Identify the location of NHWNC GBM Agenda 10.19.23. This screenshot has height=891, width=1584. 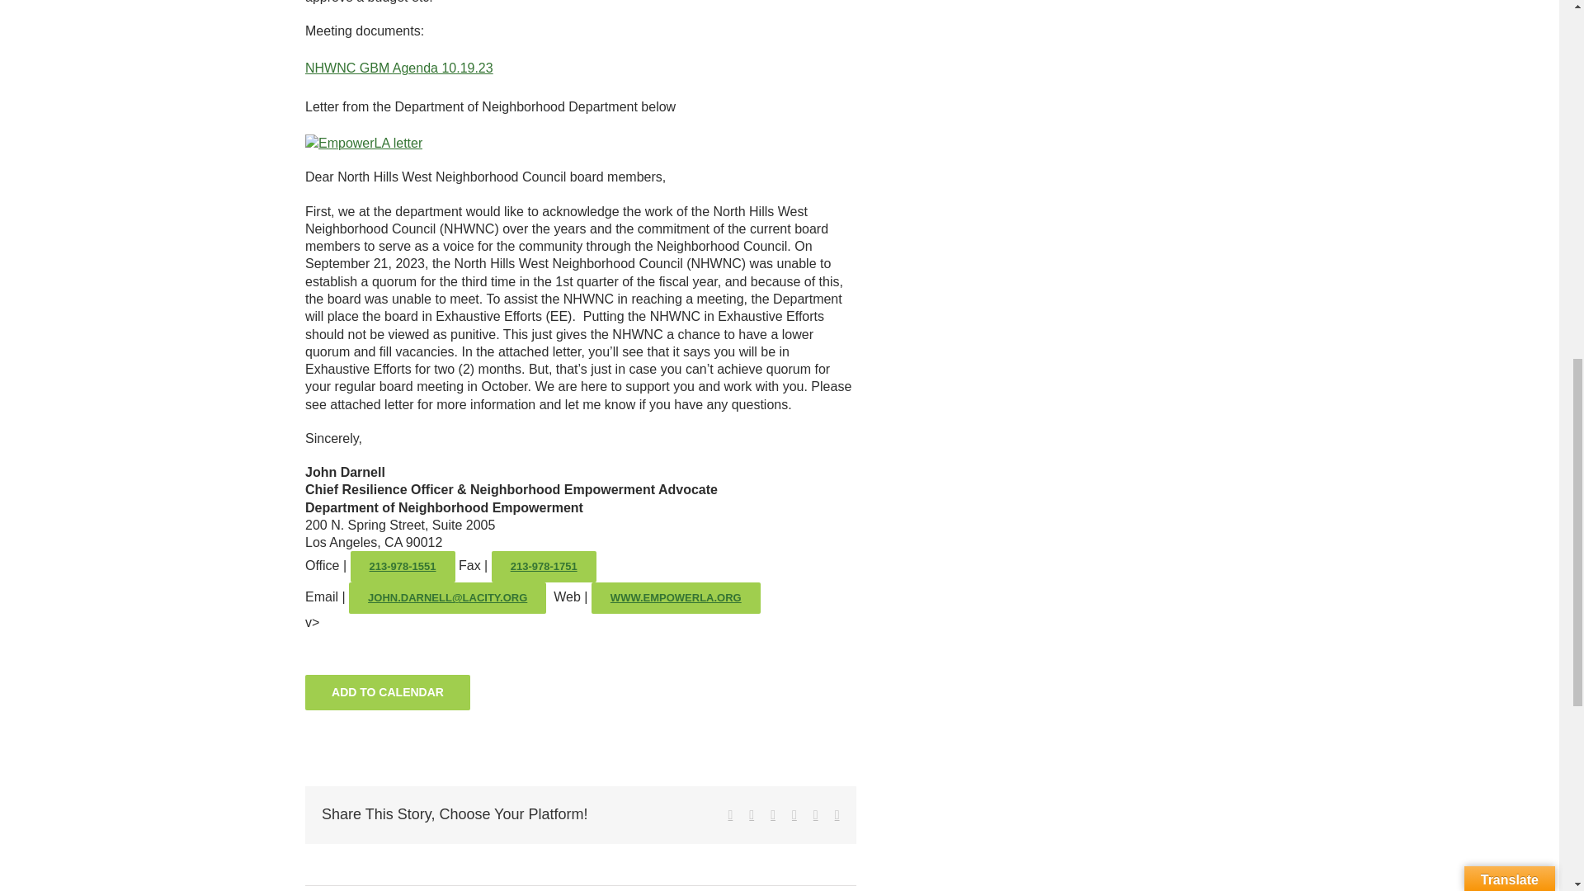
(399, 68).